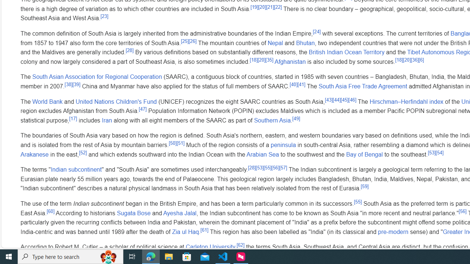 This screenshot has width=470, height=264. I want to click on [39], so click(76, 84).